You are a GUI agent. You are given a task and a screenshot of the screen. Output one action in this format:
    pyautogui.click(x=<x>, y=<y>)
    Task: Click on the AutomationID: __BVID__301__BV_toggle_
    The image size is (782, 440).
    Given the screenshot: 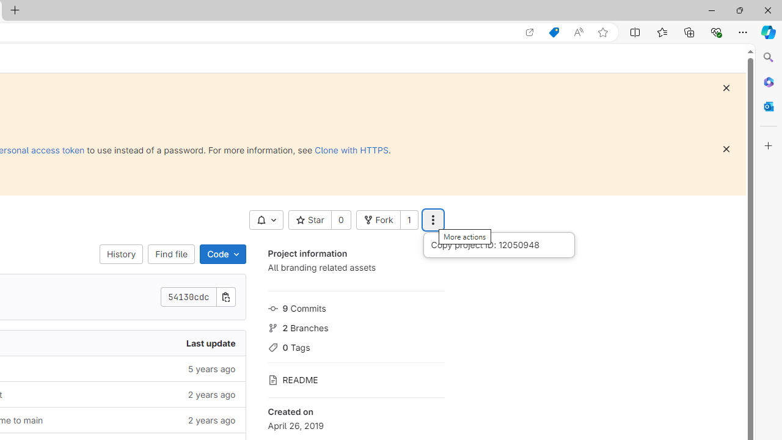 What is the action you would take?
    pyautogui.click(x=266, y=220)
    